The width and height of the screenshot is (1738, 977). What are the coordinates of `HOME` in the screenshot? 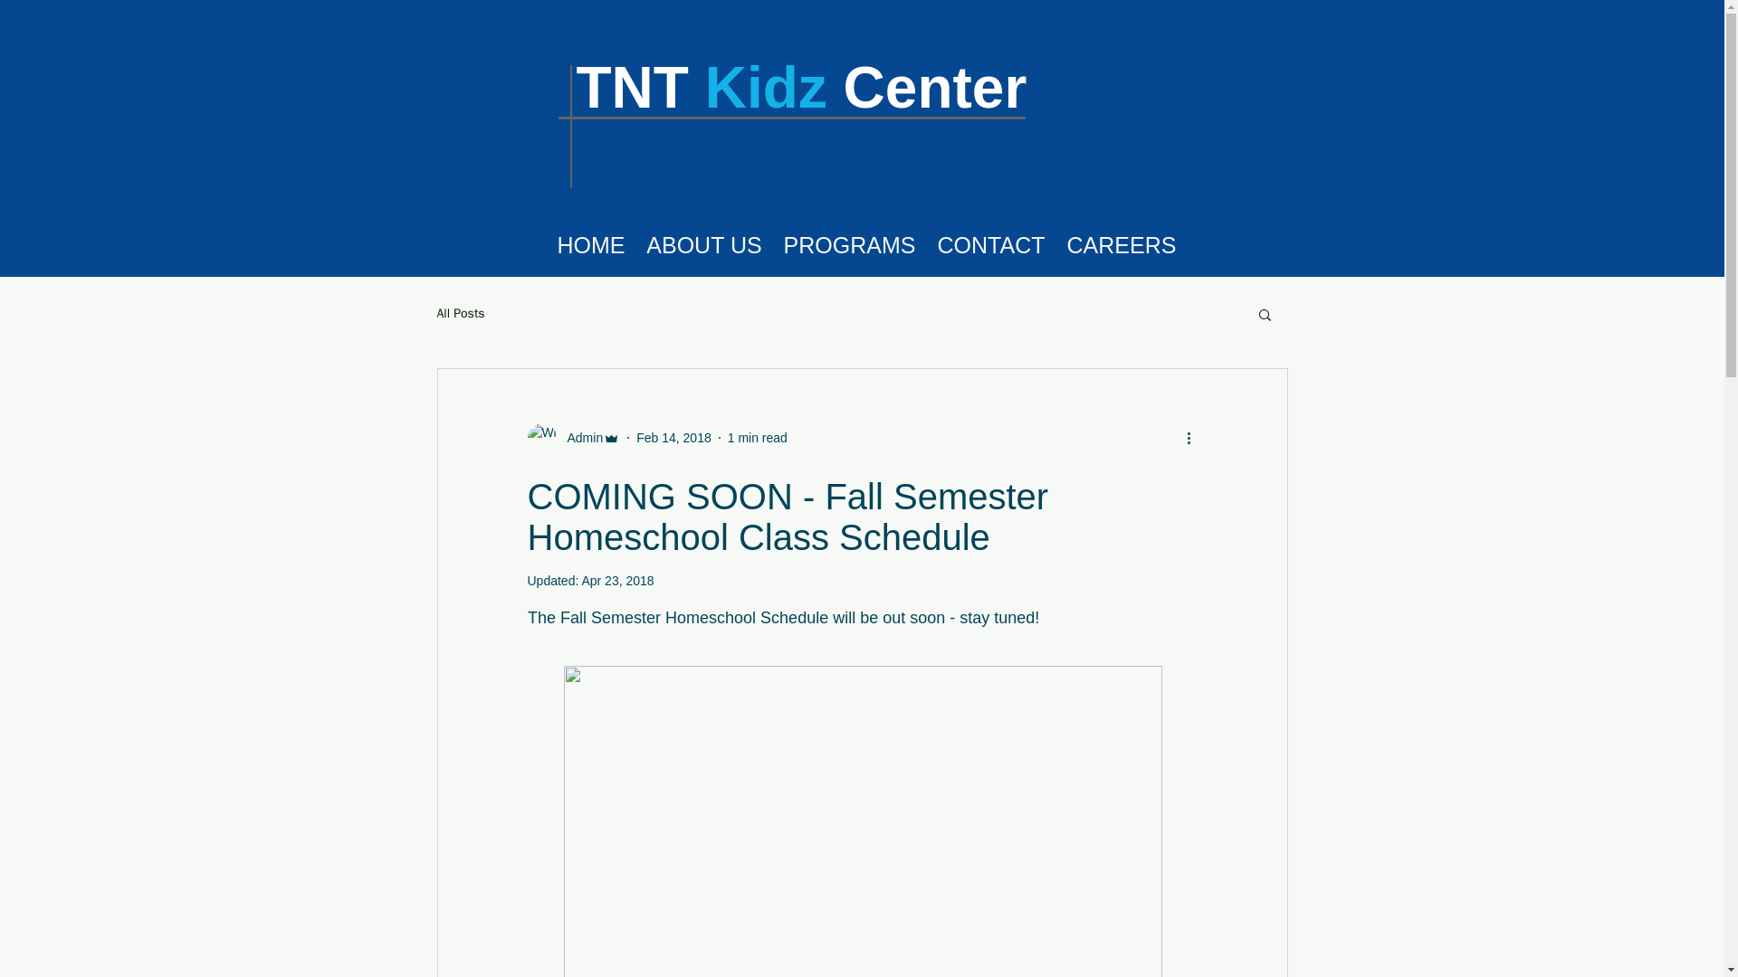 It's located at (591, 244).